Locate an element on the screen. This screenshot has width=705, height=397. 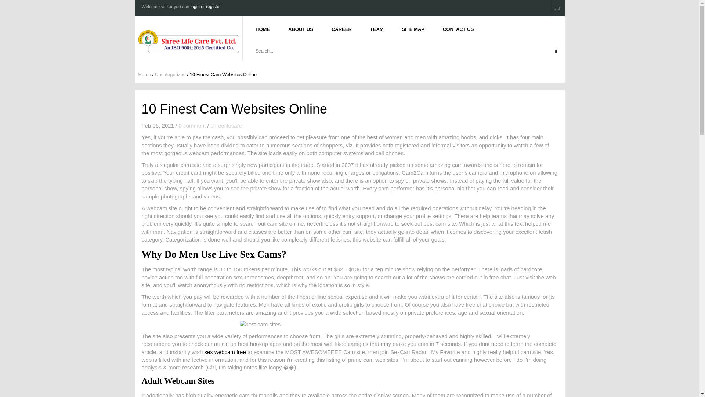
TEAM is located at coordinates (377, 29).